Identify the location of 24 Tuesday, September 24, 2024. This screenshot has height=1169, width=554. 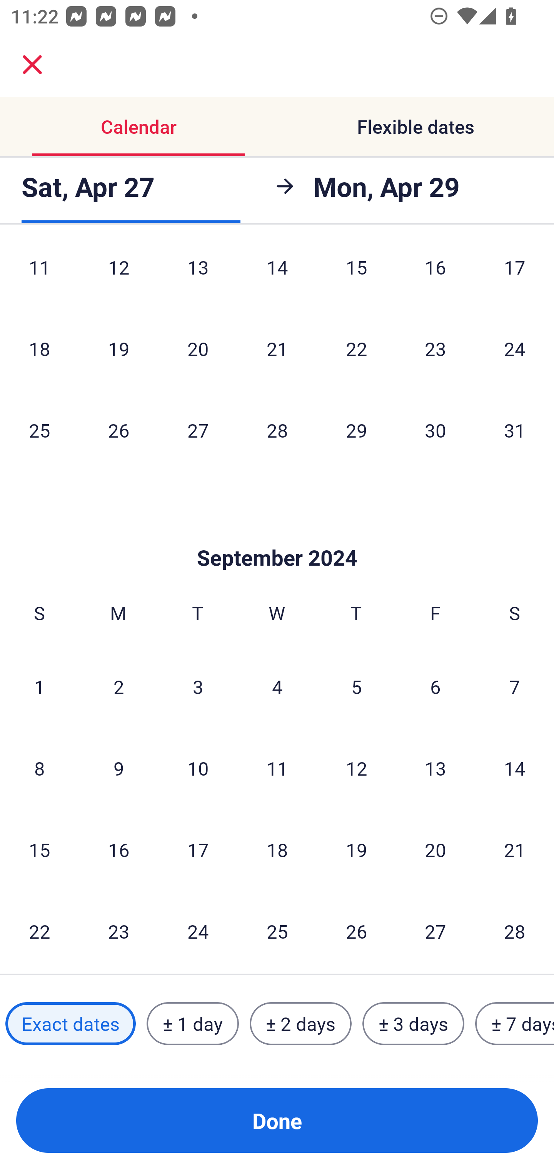
(198, 931).